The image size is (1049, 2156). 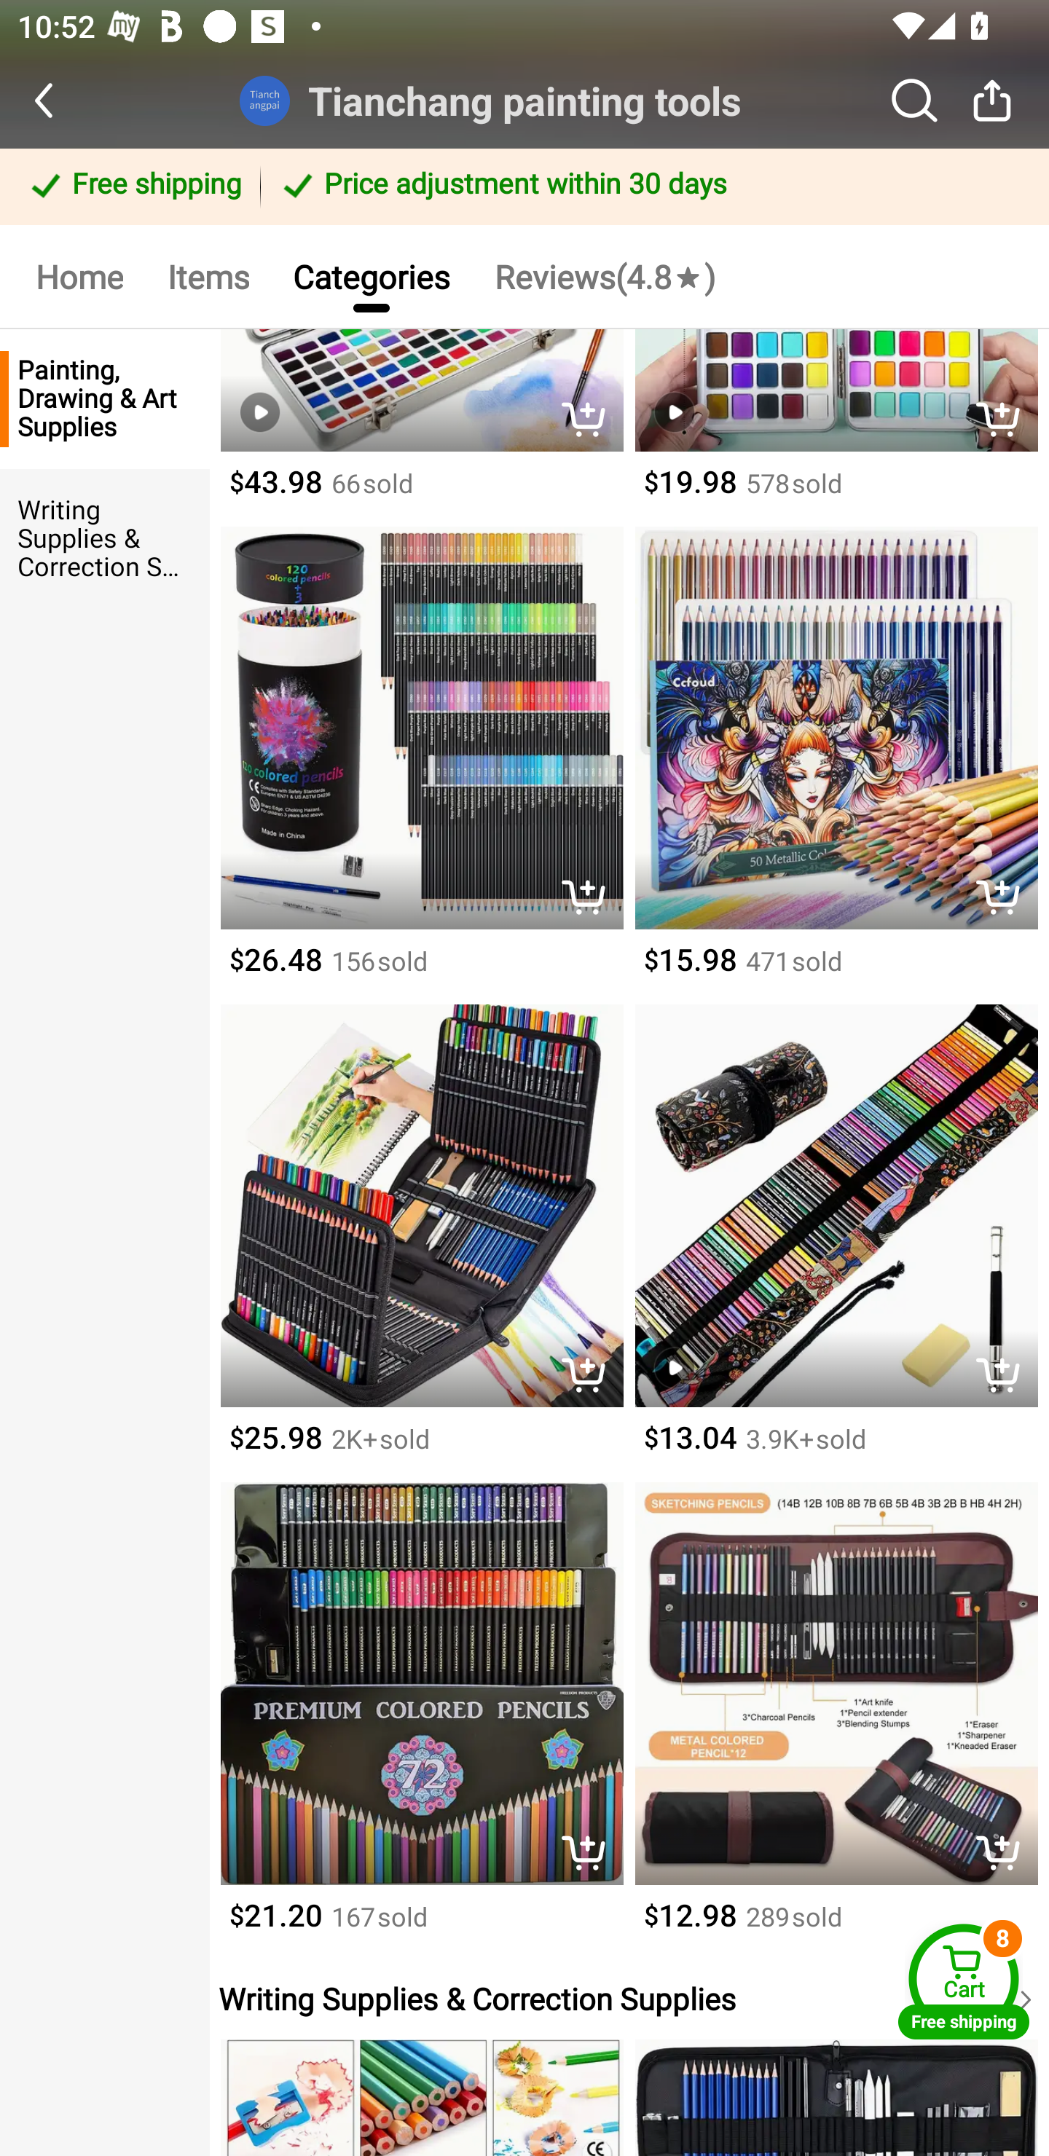 What do you see at coordinates (66, 101) in the screenshot?
I see `back` at bounding box center [66, 101].